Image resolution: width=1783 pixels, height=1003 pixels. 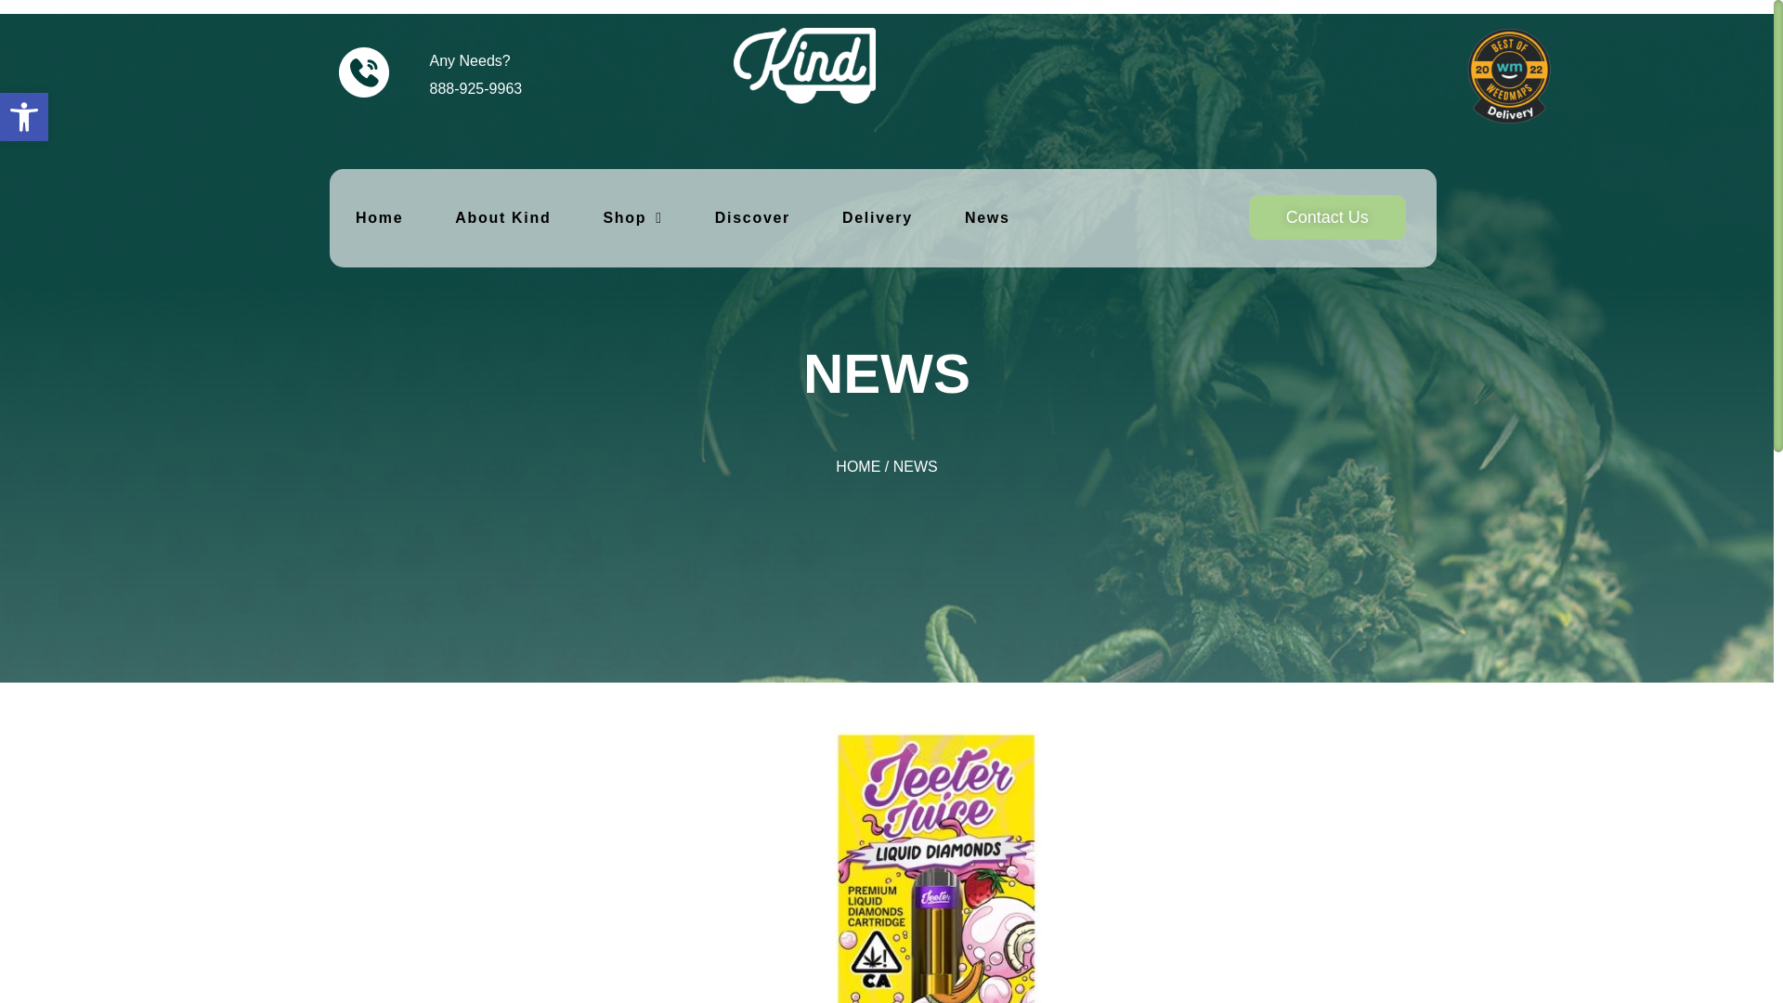 I want to click on Accessibility Tools, so click(x=24, y=117).